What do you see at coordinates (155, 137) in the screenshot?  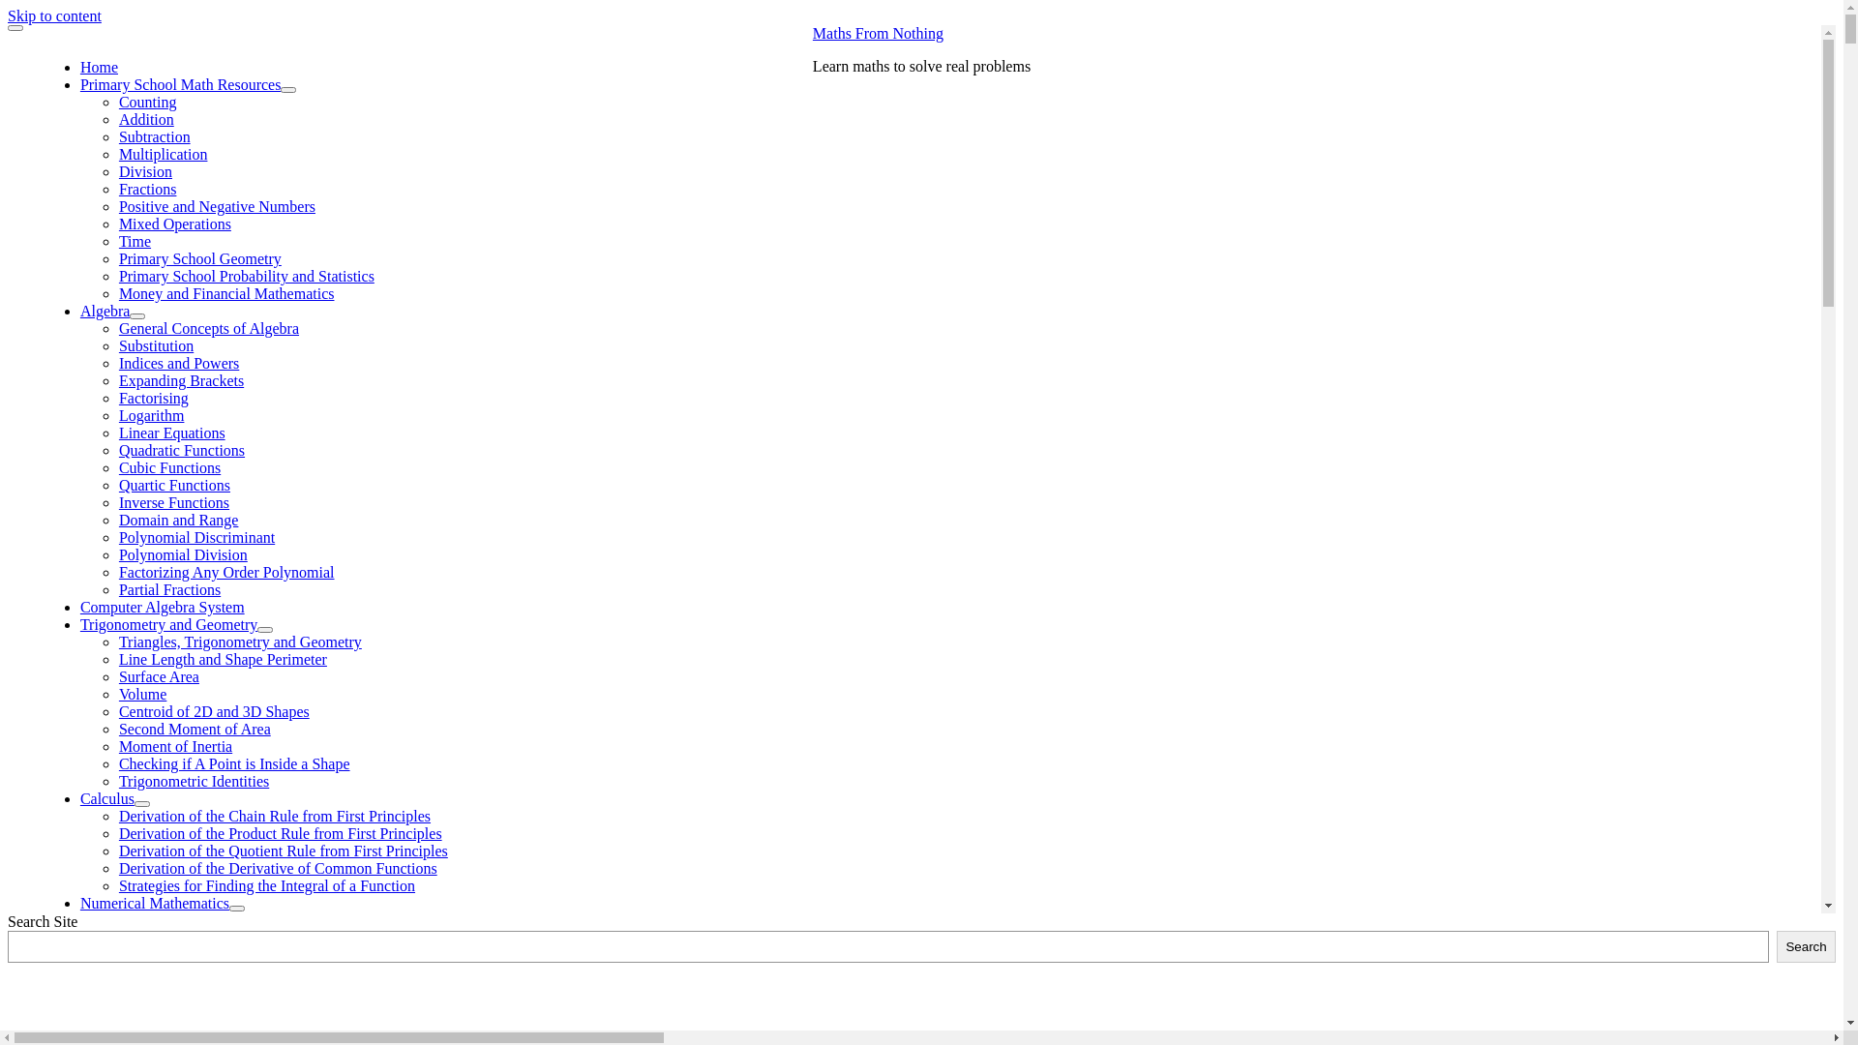 I see `Subtraction` at bounding box center [155, 137].